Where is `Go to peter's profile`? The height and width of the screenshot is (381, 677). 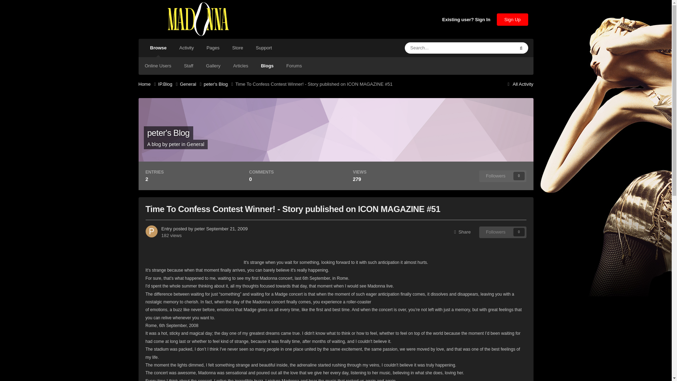 Go to peter's profile is located at coordinates (174, 144).